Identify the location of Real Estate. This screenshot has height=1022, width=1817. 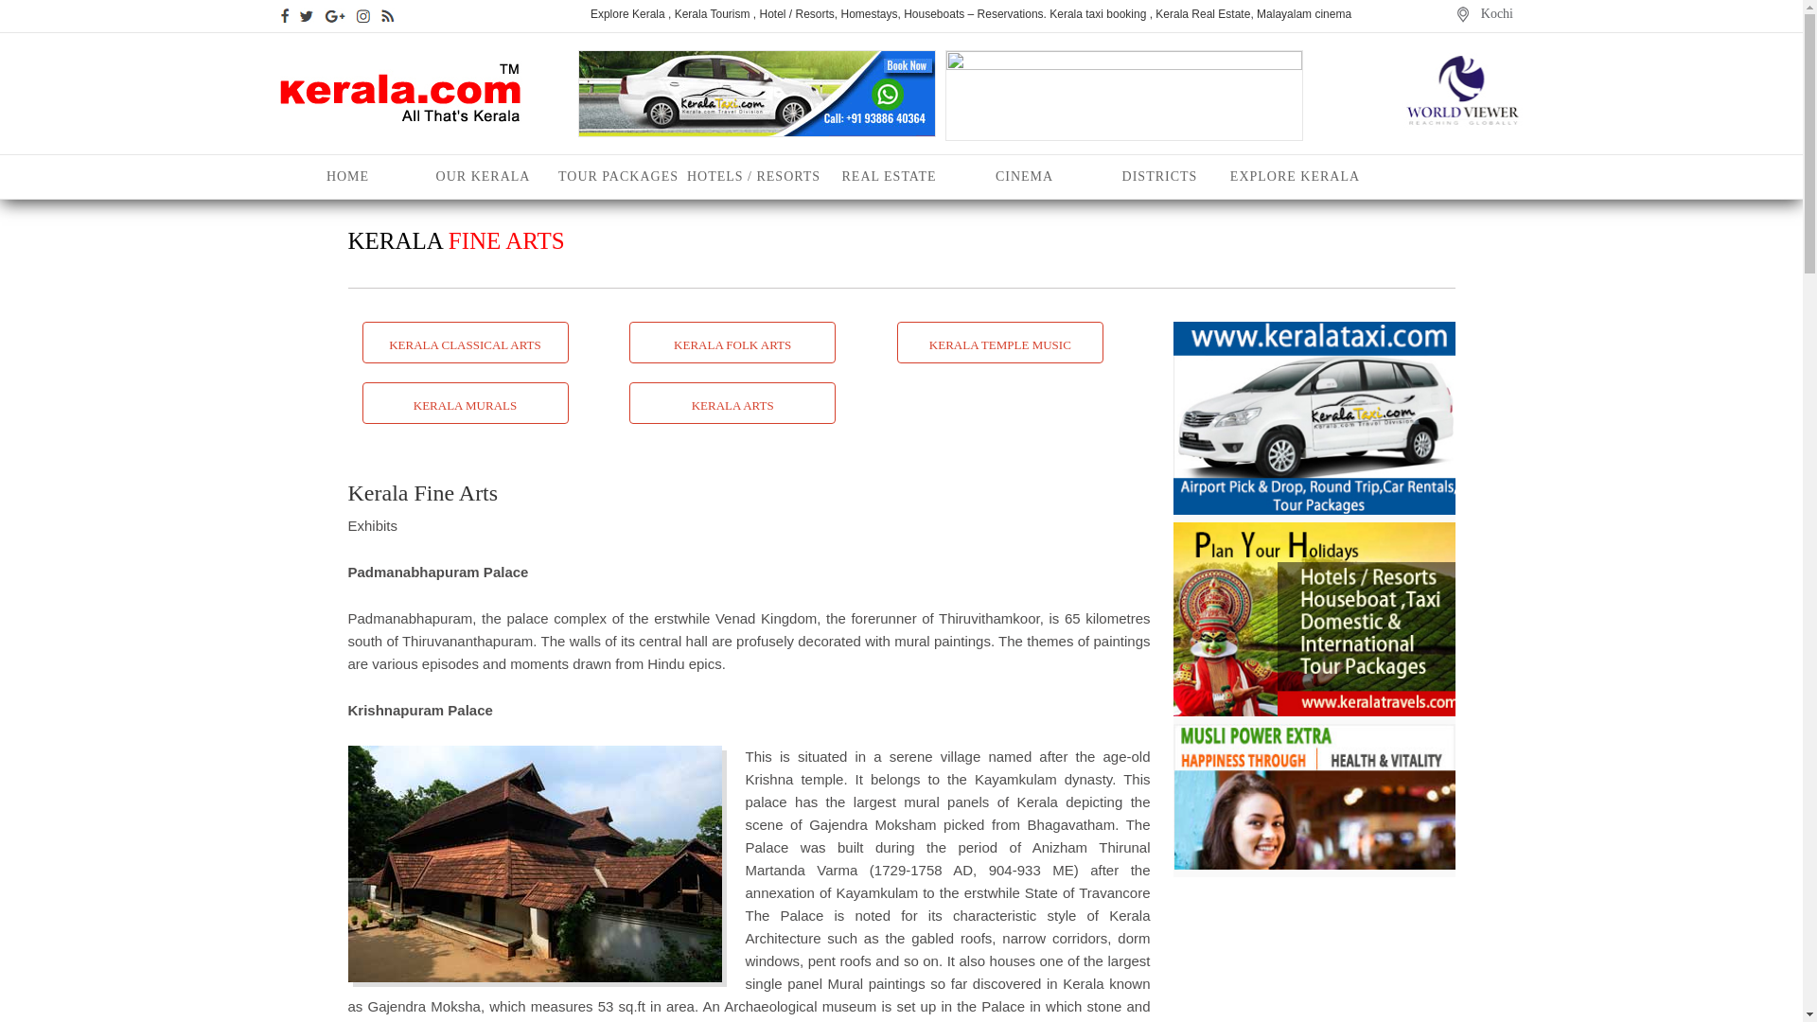
(889, 176).